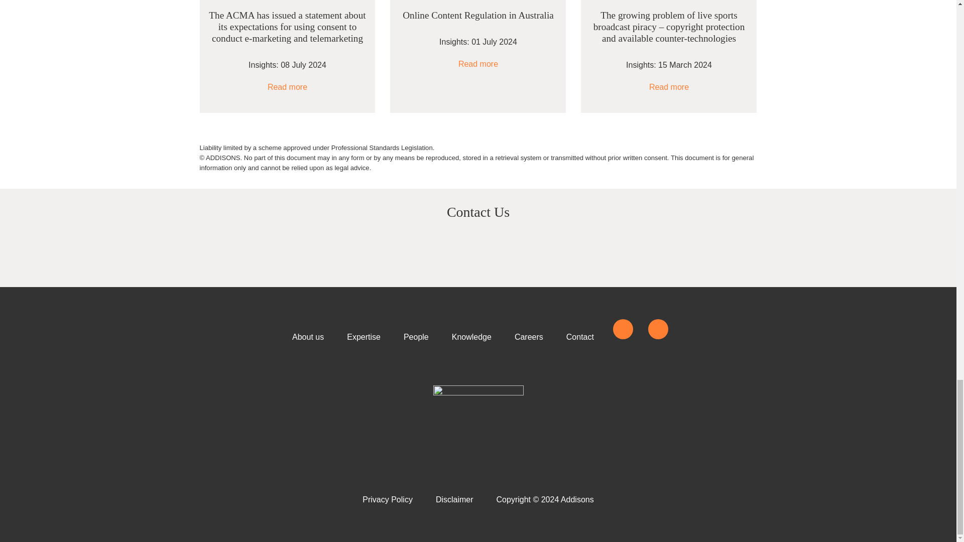  What do you see at coordinates (308, 337) in the screenshot?
I see `About us` at bounding box center [308, 337].